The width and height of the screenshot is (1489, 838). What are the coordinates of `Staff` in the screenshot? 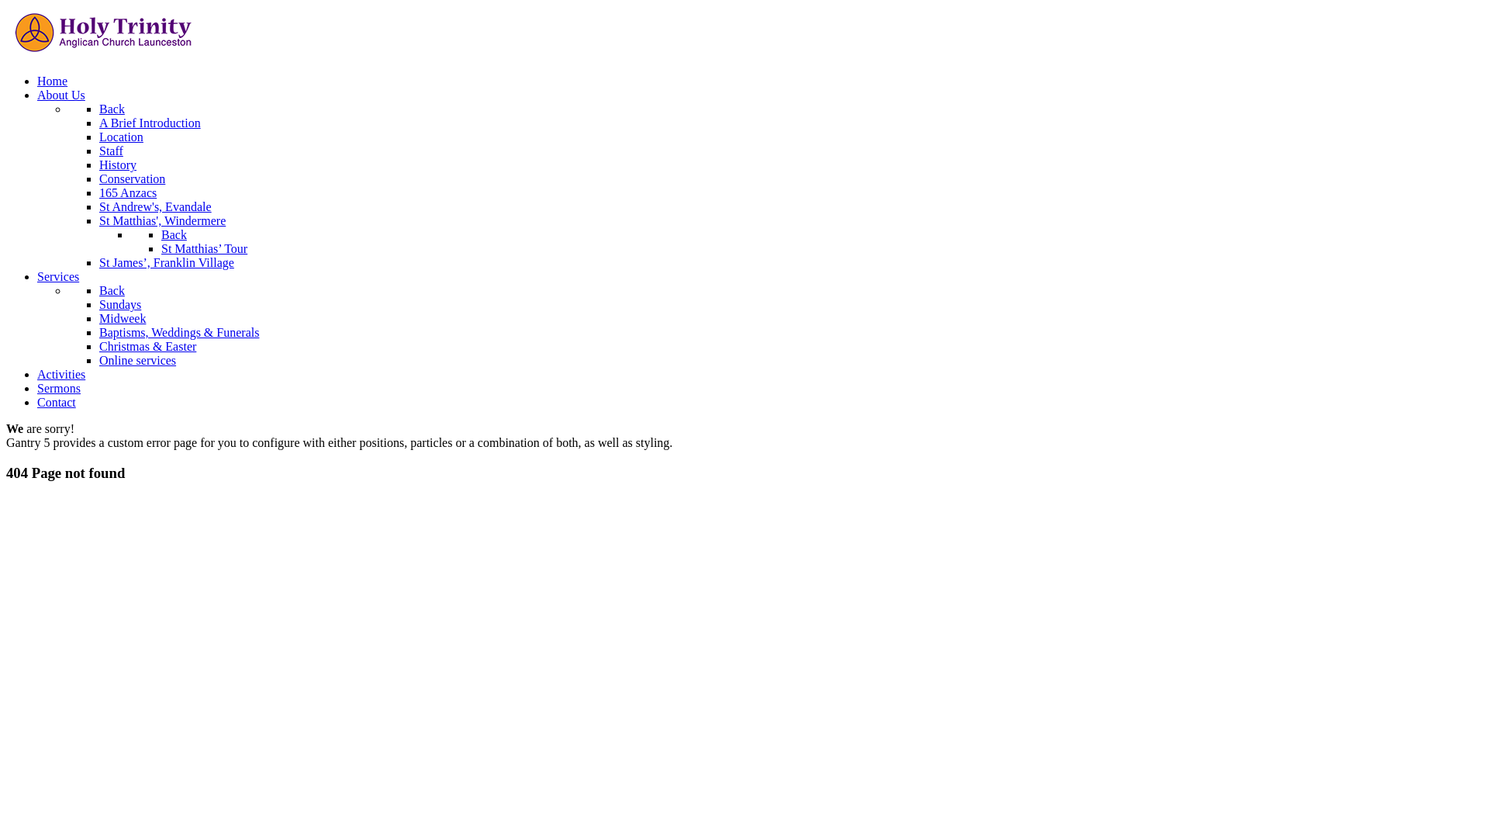 It's located at (112, 151).